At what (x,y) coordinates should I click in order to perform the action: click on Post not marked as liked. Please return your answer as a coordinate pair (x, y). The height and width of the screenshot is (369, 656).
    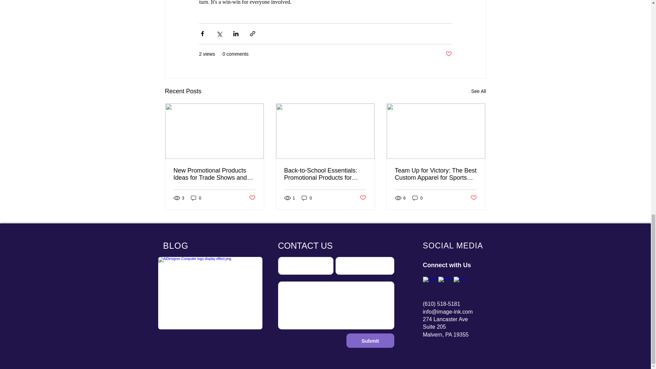
    Looking at the image, I should click on (363, 198).